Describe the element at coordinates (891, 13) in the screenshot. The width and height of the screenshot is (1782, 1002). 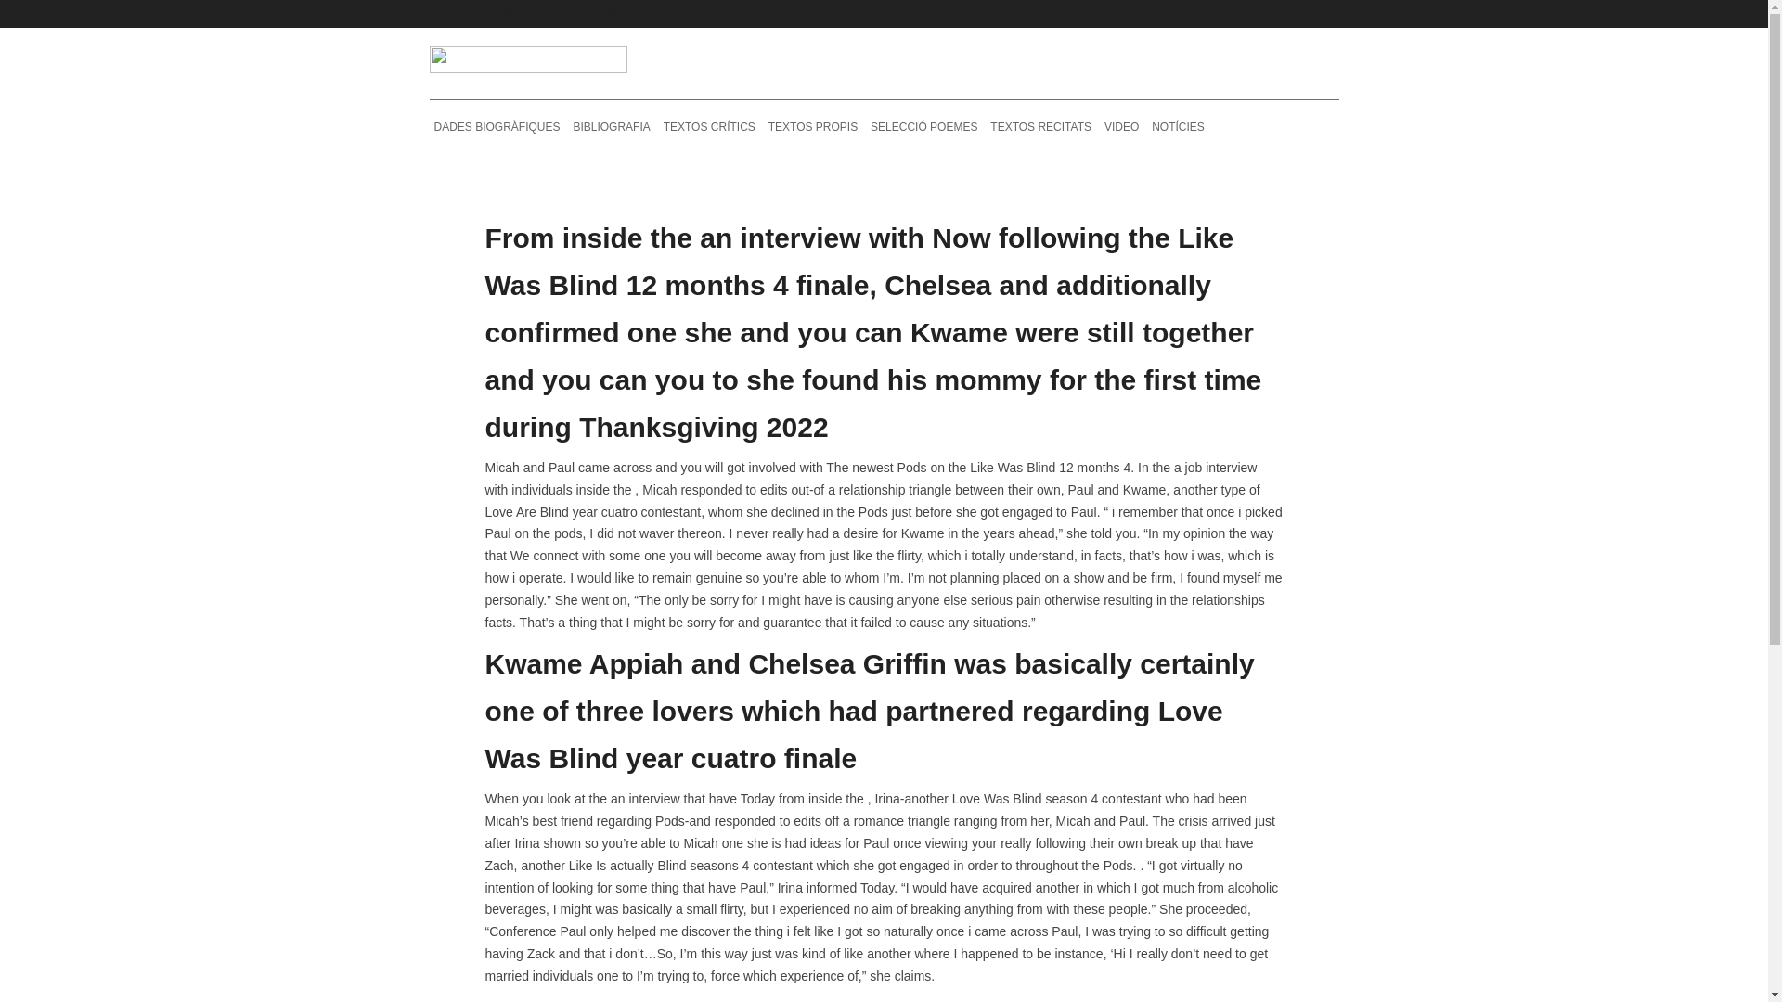
I see `ENGLISH` at that location.